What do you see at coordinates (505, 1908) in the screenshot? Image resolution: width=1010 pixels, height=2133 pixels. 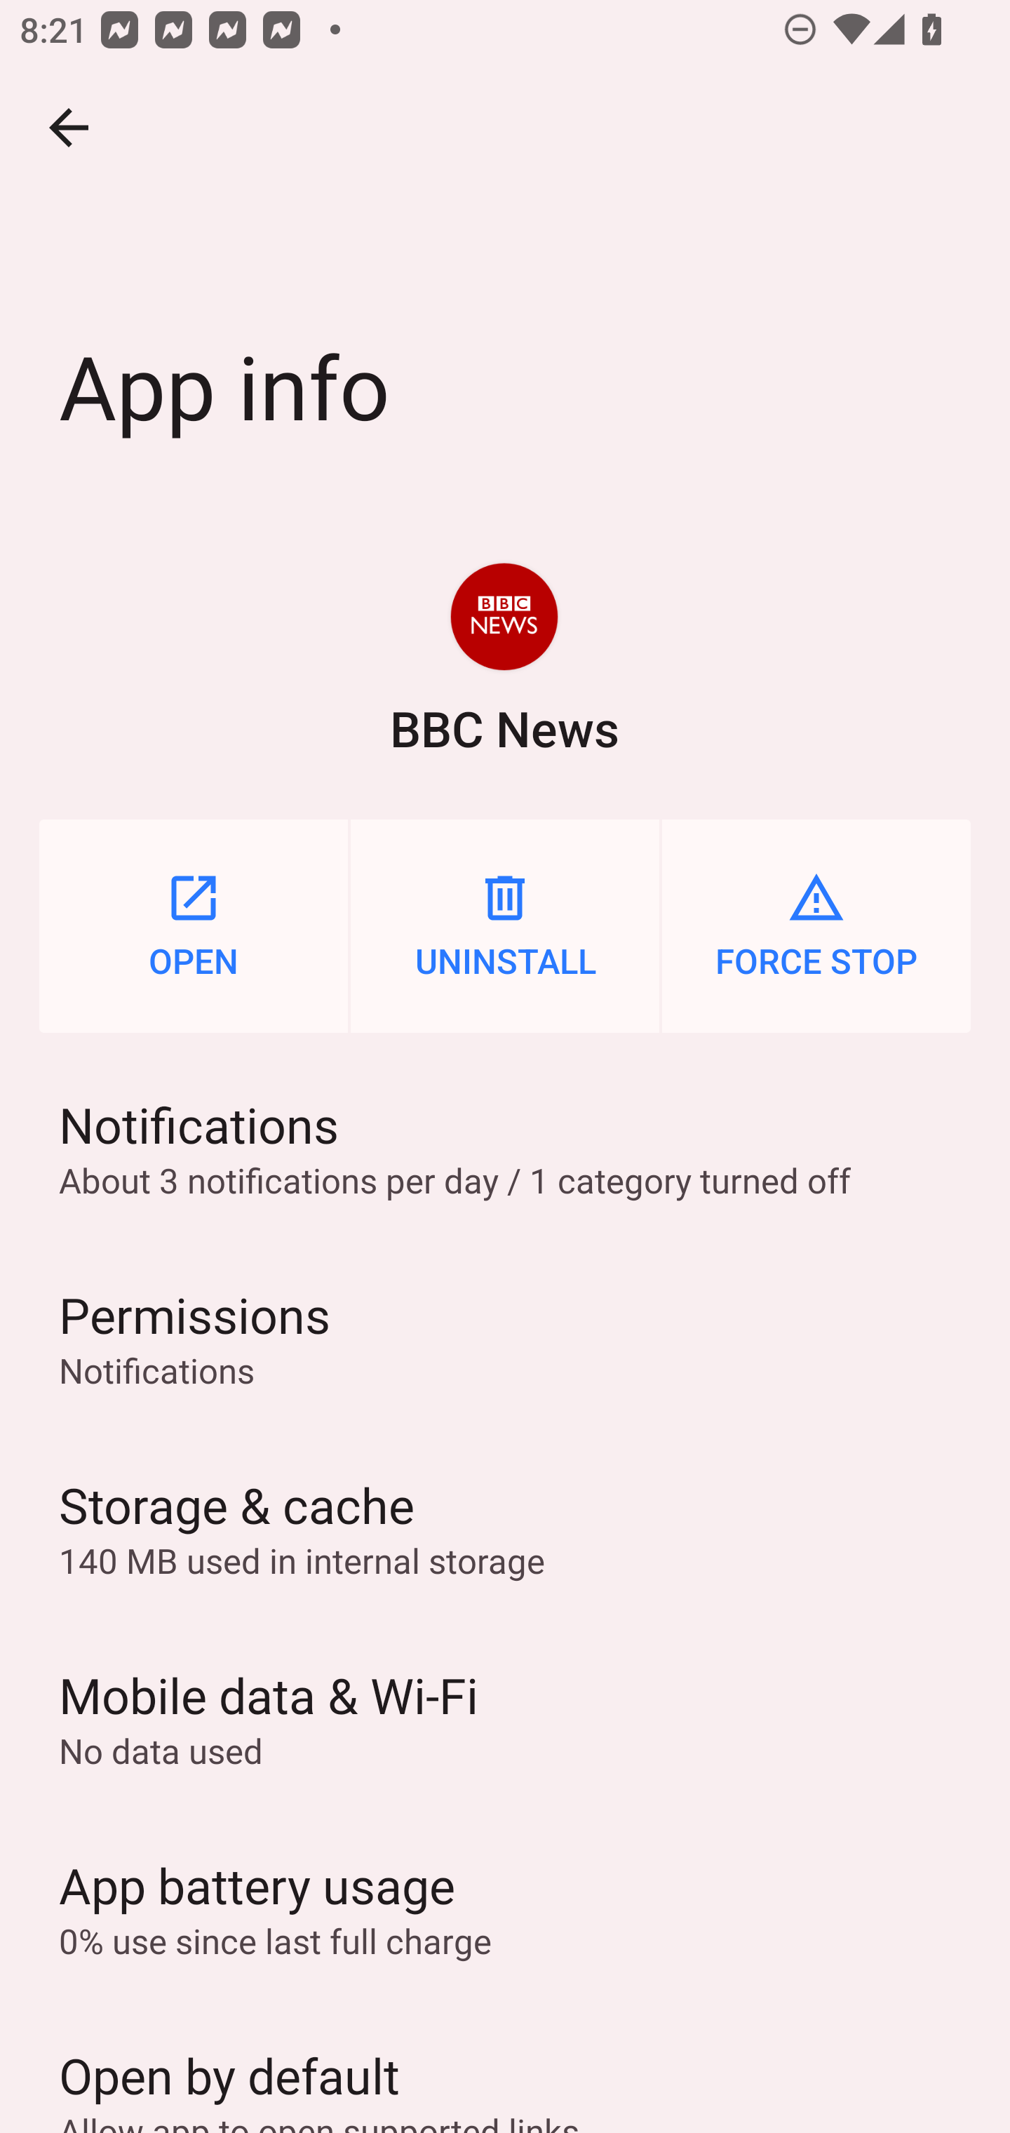 I see `App battery usage 0% use since last full charge` at bounding box center [505, 1908].